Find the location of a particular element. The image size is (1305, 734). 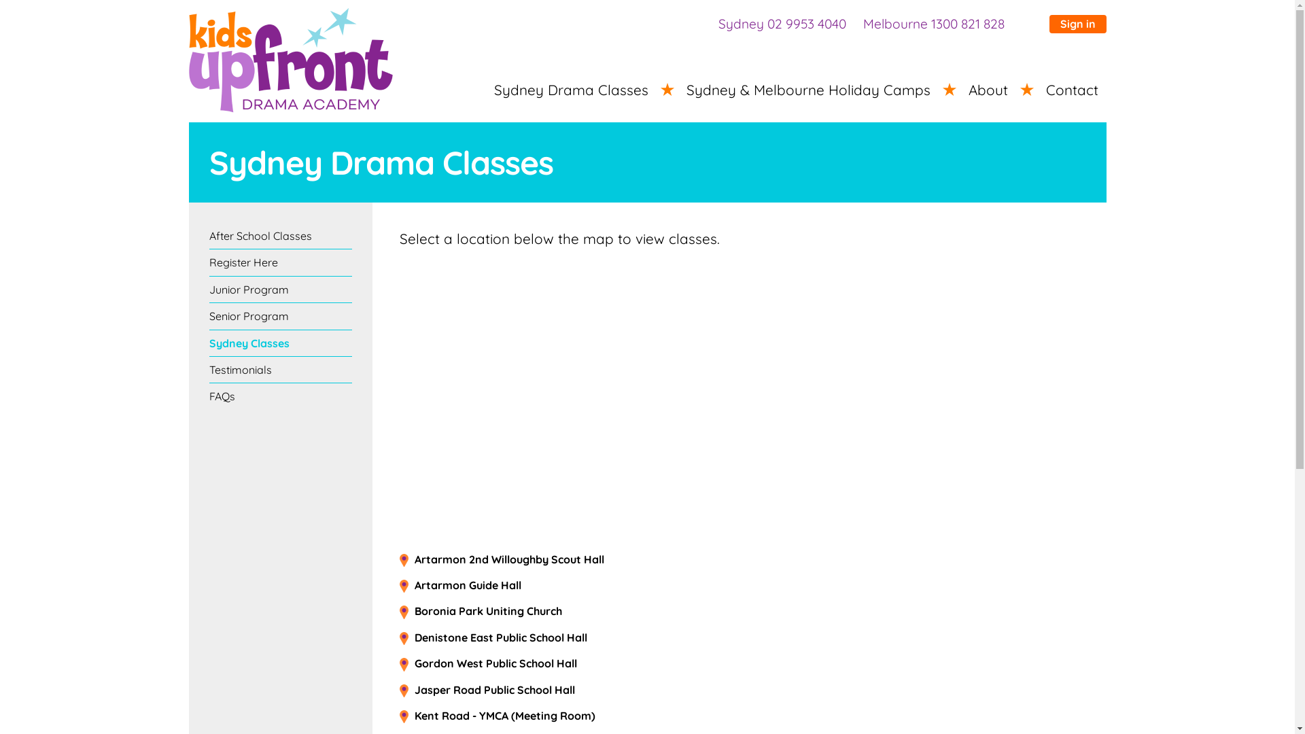

Register Here is located at coordinates (281, 262).